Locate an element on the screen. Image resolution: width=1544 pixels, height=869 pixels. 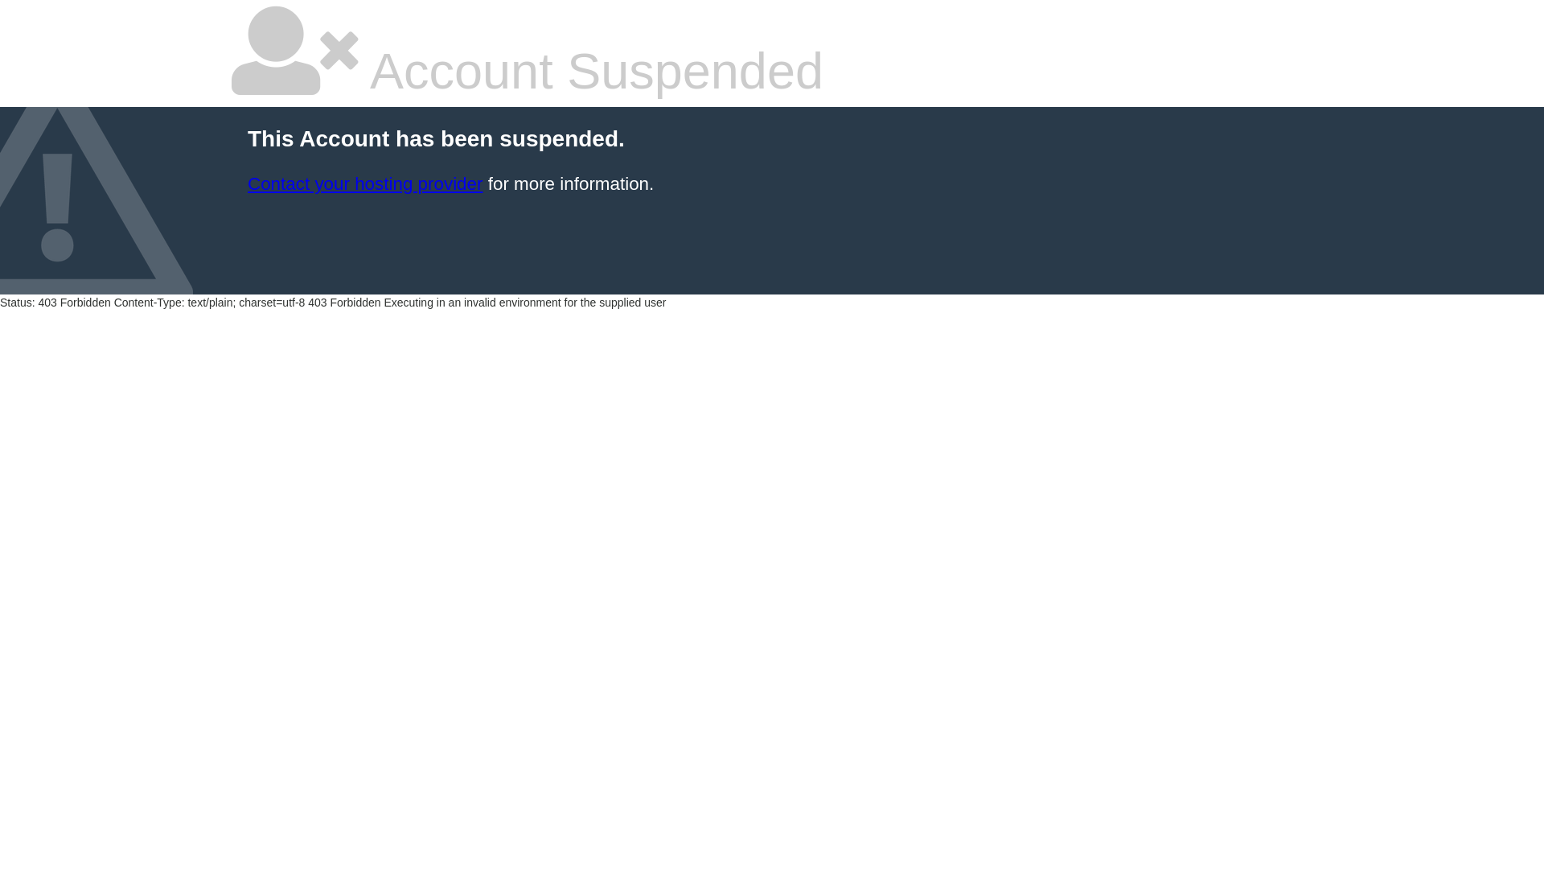
Contact your hosting provider is located at coordinates (365, 183).